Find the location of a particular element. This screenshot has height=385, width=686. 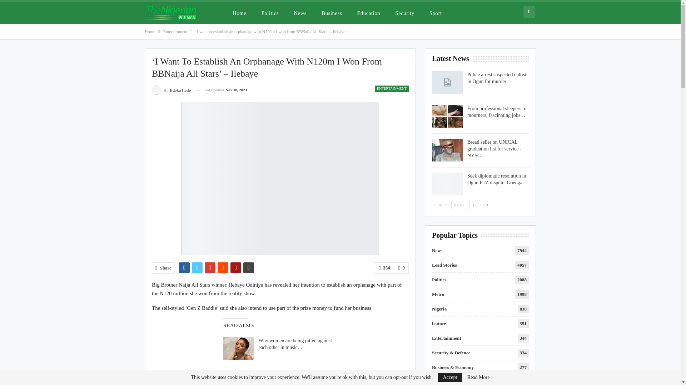

Business is located at coordinates (332, 13).